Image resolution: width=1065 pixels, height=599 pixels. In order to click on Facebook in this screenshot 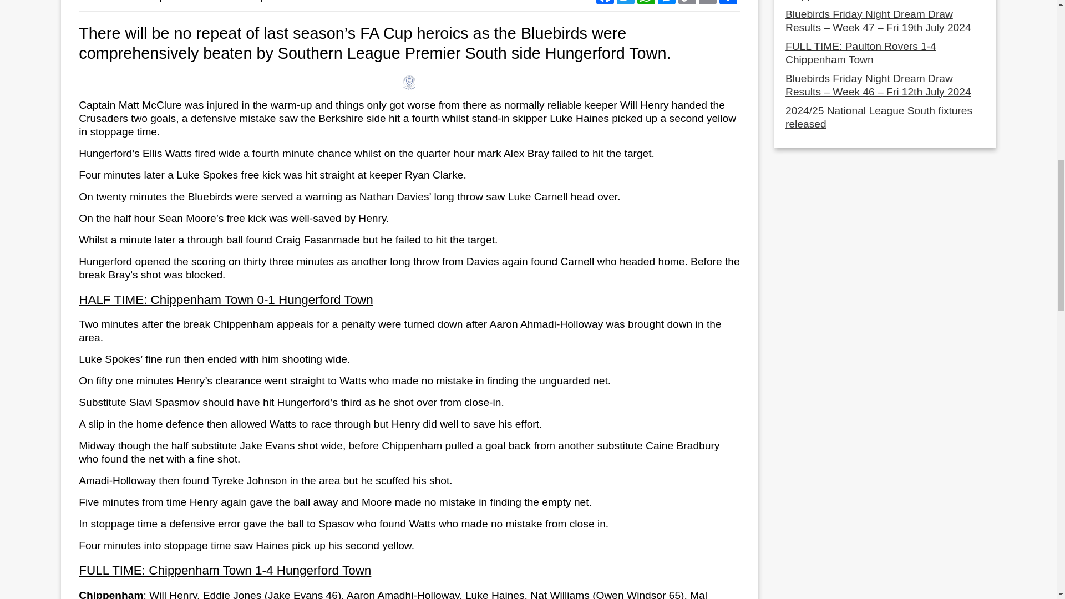, I will do `click(606, 3)`.